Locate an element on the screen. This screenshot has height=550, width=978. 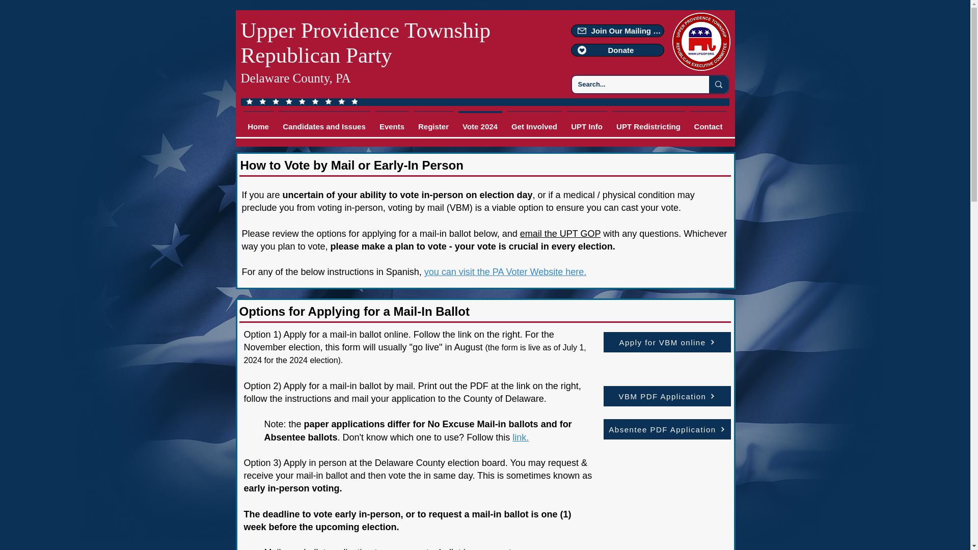
you can visit the PA Voter Website here. is located at coordinates (505, 272).